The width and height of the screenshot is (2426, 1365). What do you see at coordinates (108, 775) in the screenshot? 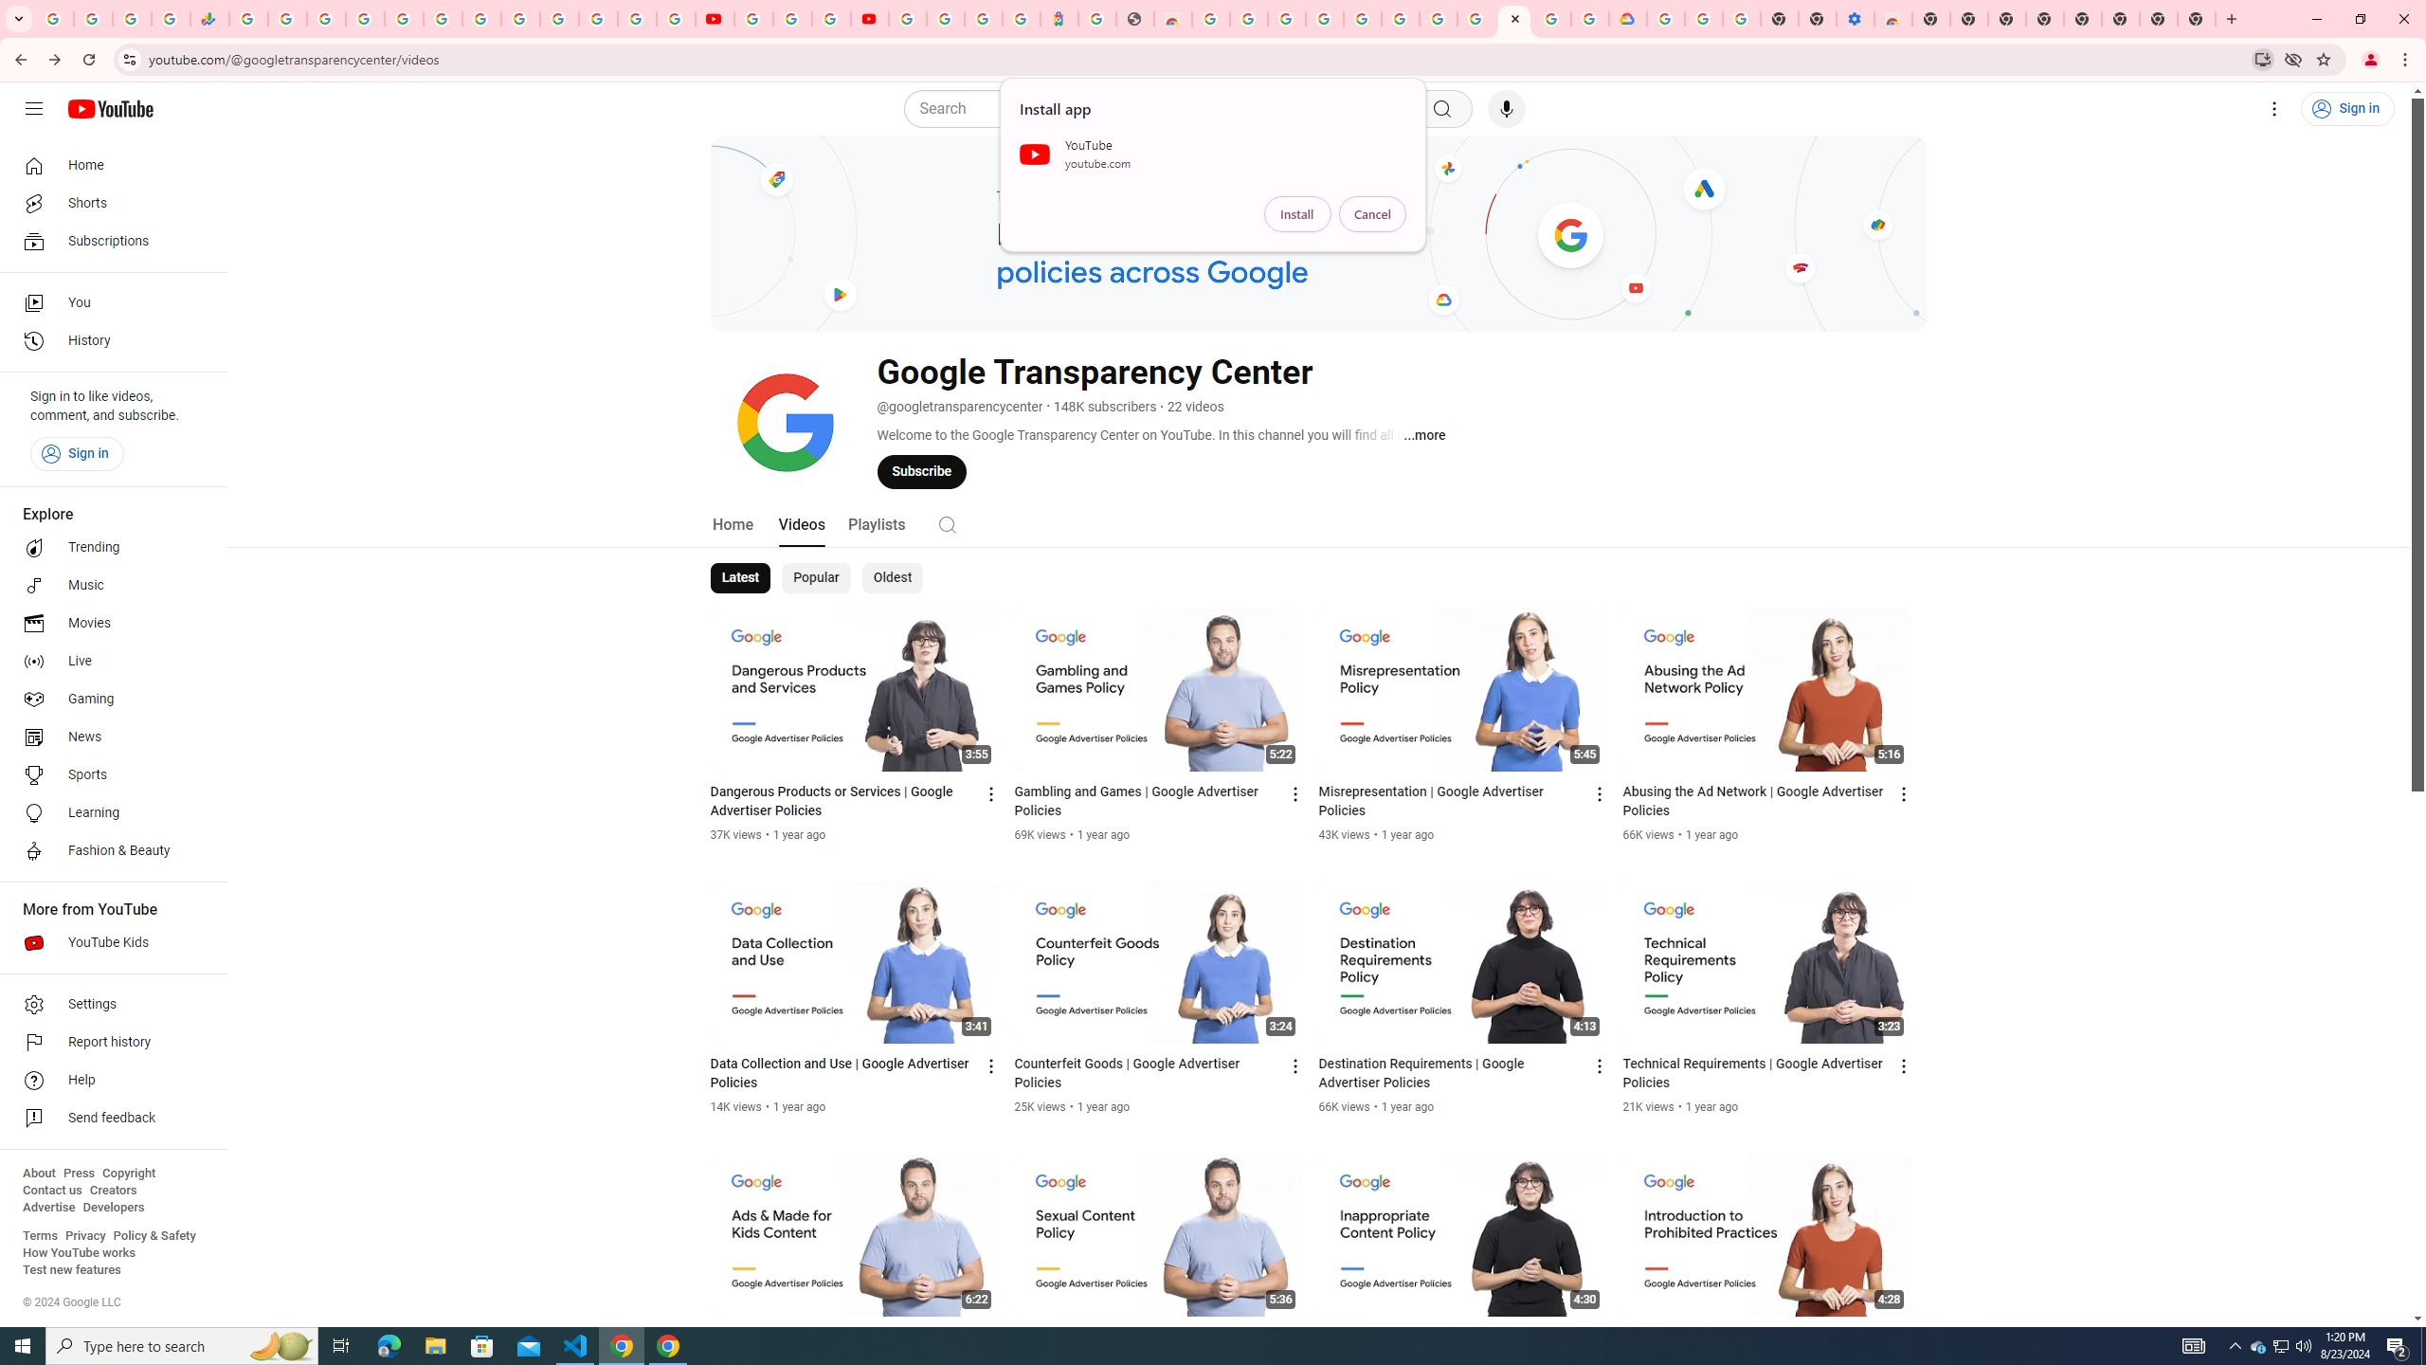
I see `Sports` at bounding box center [108, 775].